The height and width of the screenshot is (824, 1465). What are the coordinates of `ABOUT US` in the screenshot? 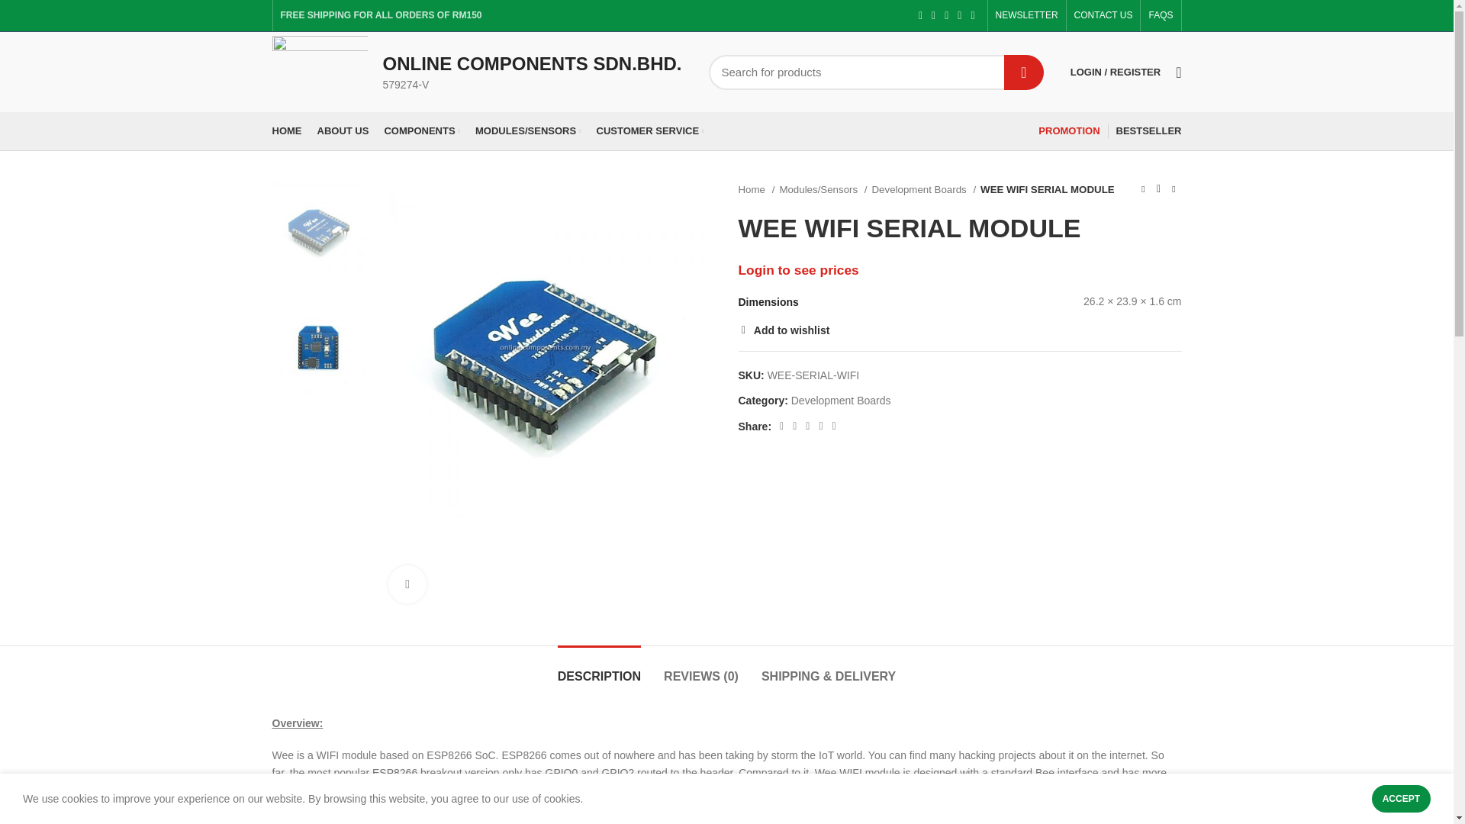 It's located at (343, 131).